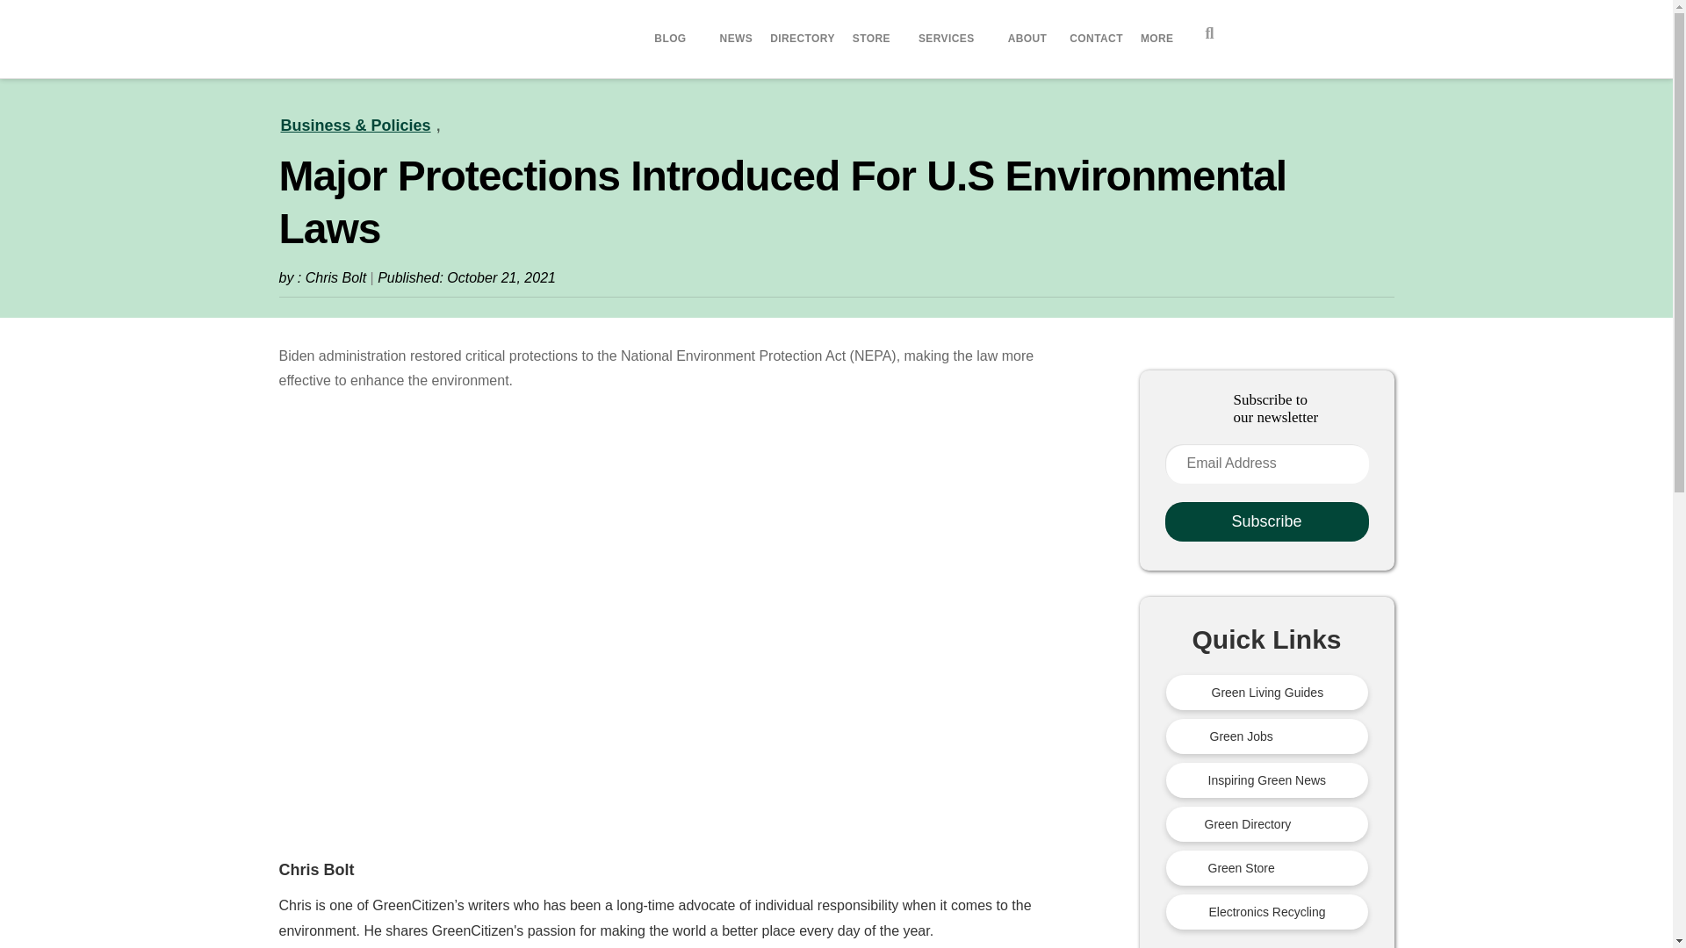 The height and width of the screenshot is (948, 1686). What do you see at coordinates (1266, 521) in the screenshot?
I see `Subscribe` at bounding box center [1266, 521].